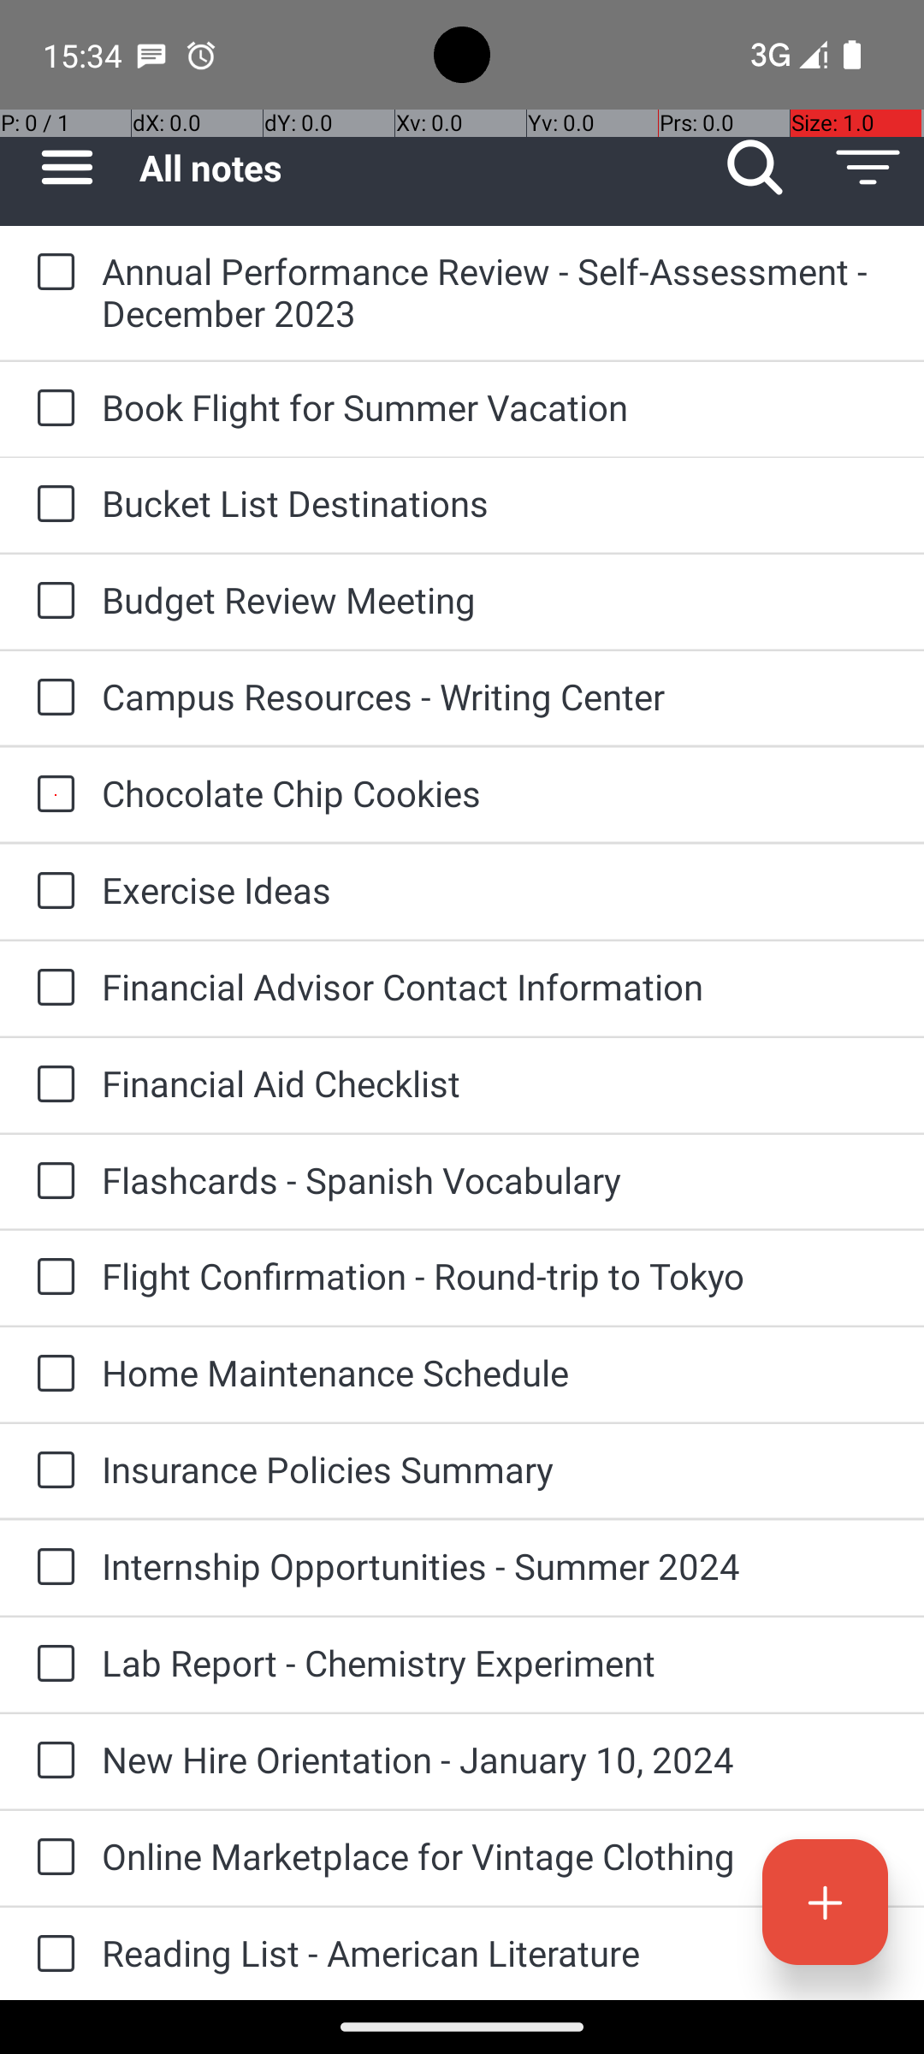 This screenshot has height=2054, width=924. I want to click on to-do: Budget Review Meeting, so click(51, 602).